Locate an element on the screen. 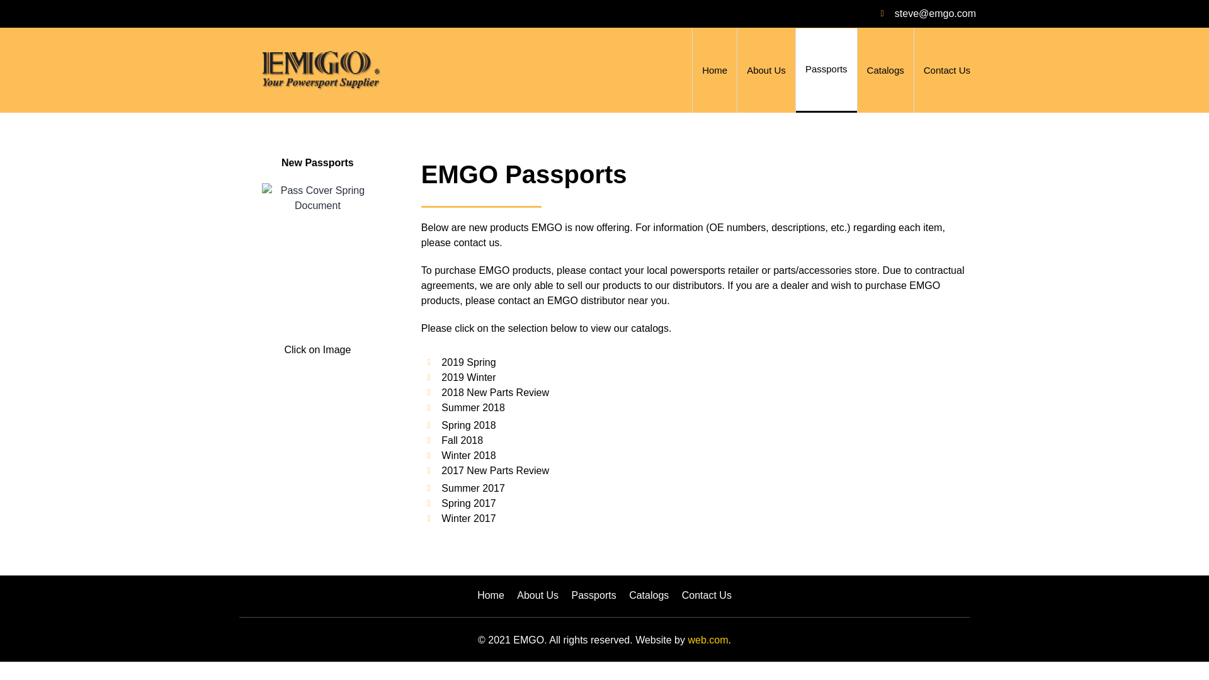 The height and width of the screenshot is (680, 1209). 2018 New Parts Review is located at coordinates (695, 393).